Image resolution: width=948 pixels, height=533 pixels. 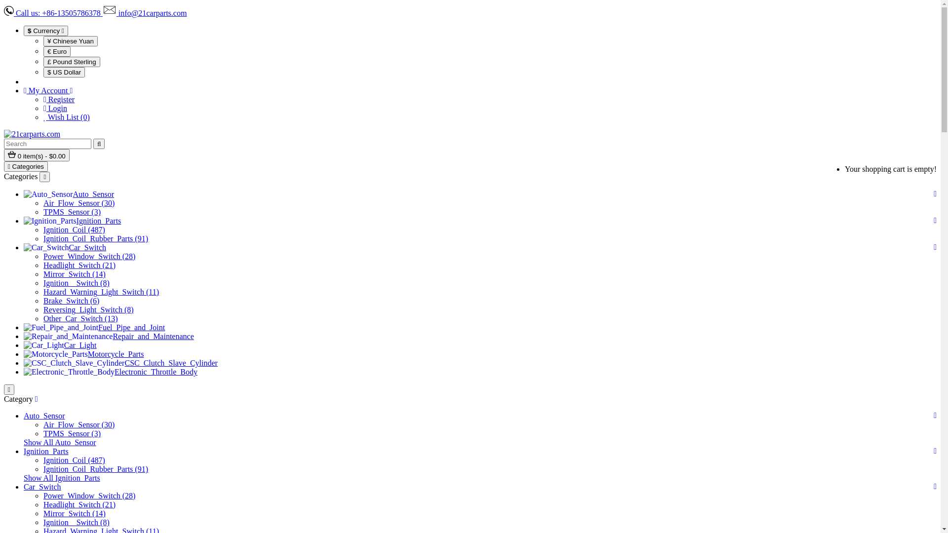 I want to click on info@21carparts.com, so click(x=145, y=13).